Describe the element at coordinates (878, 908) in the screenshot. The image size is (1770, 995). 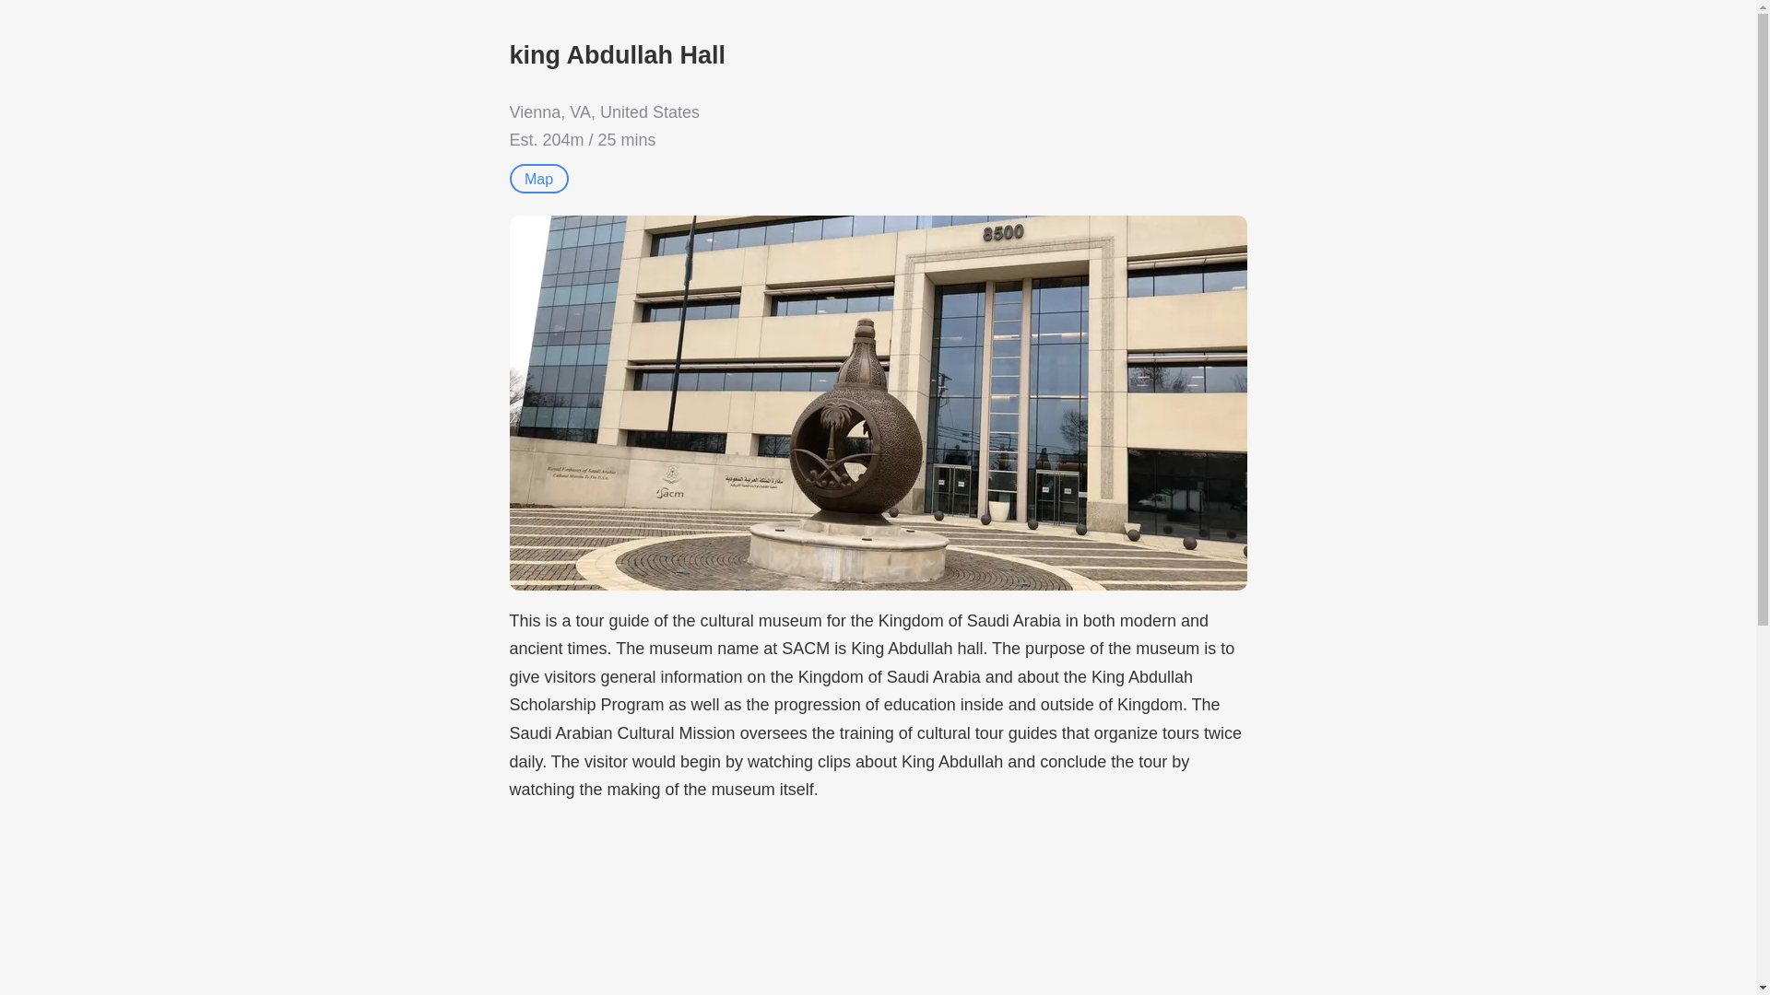
I see `Advertisement` at that location.